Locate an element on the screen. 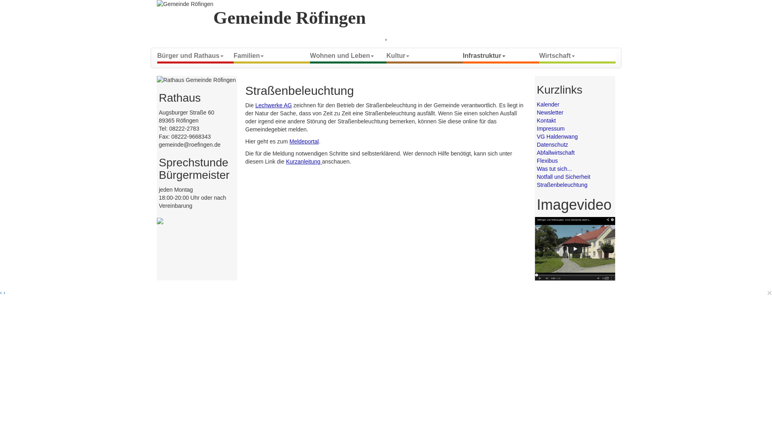  Newsletter is located at coordinates (550, 113).